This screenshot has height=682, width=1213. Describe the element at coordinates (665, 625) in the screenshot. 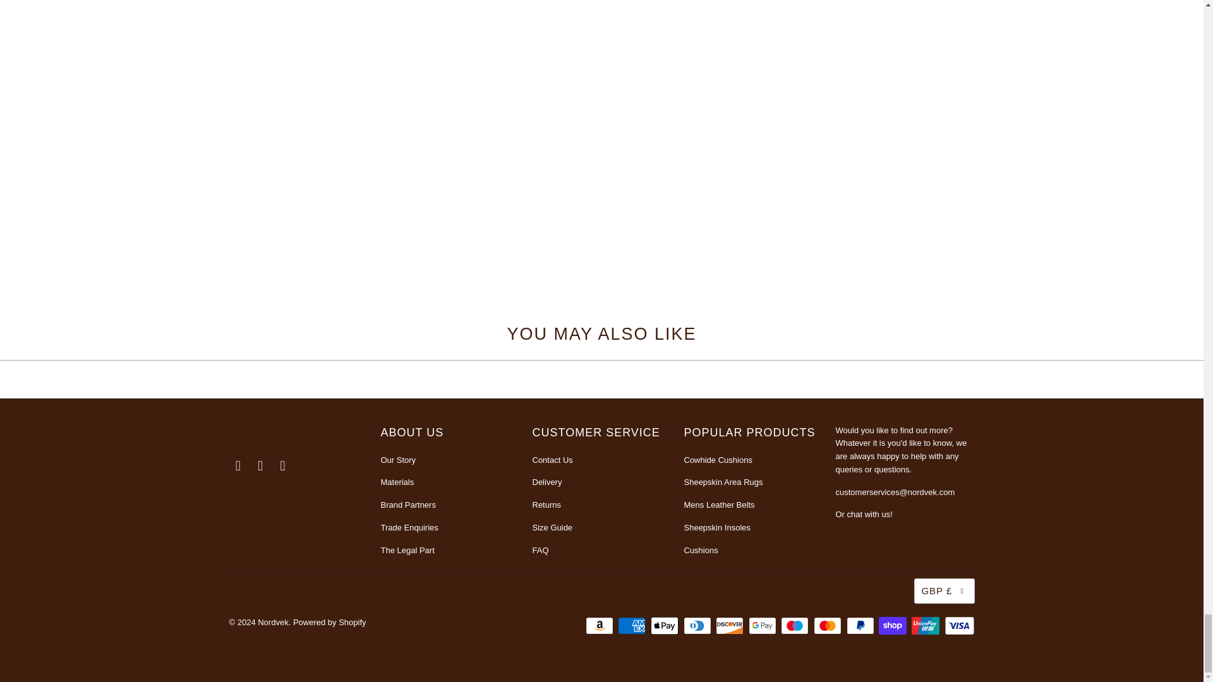

I see `Apple Pay` at that location.